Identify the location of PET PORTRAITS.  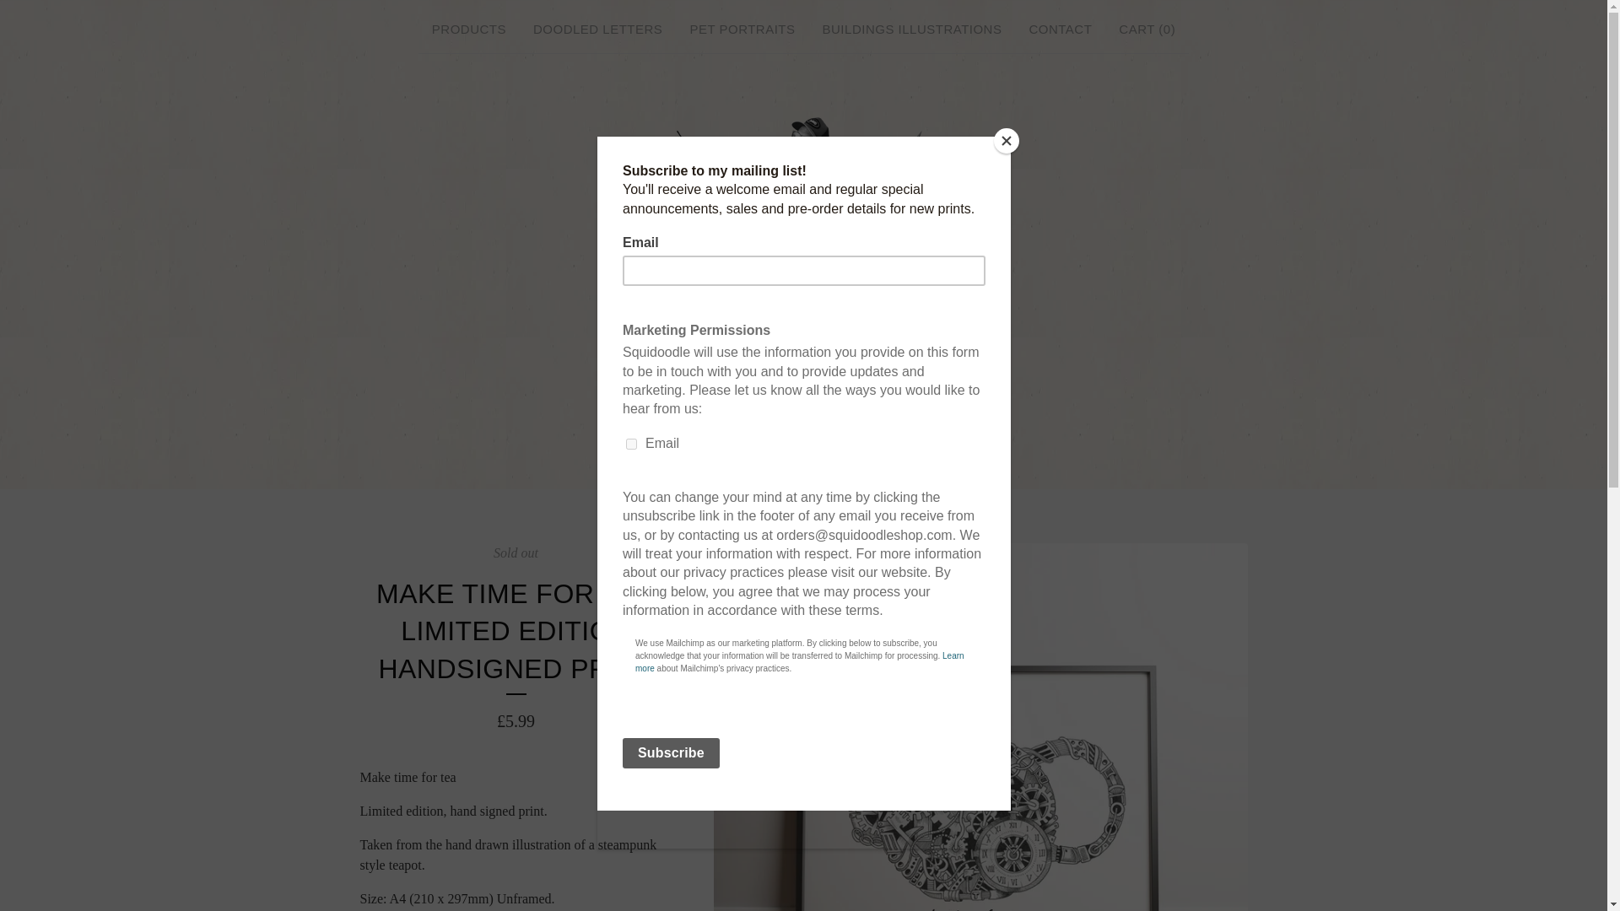
(742, 30).